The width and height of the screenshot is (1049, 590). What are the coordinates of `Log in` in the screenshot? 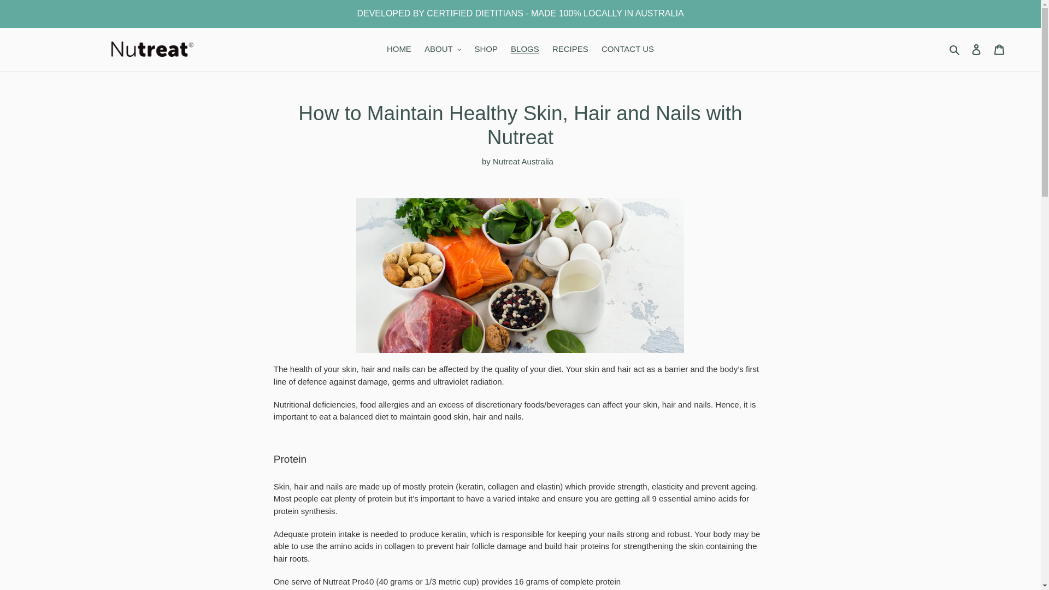 It's located at (976, 49).